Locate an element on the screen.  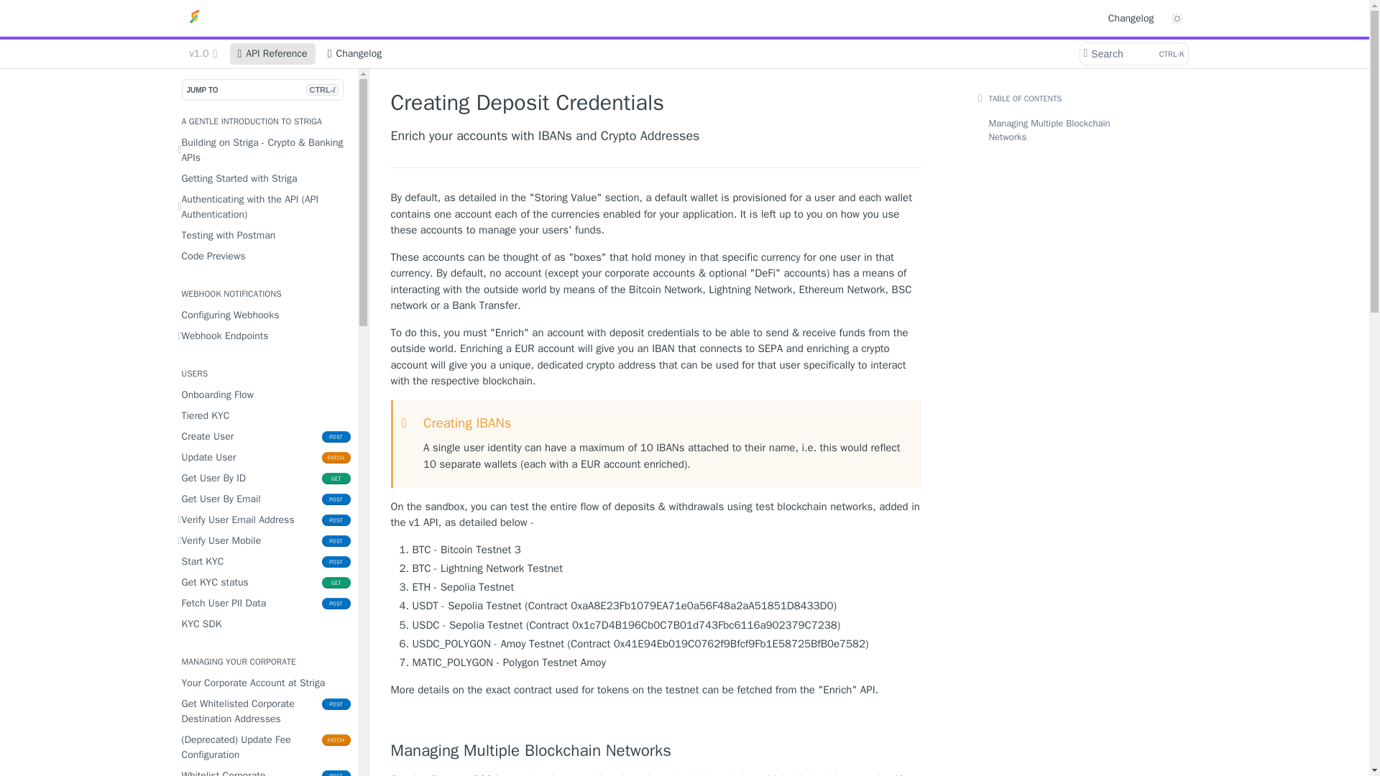
Managing Multiple Blockchain Networks is located at coordinates (203, 53).